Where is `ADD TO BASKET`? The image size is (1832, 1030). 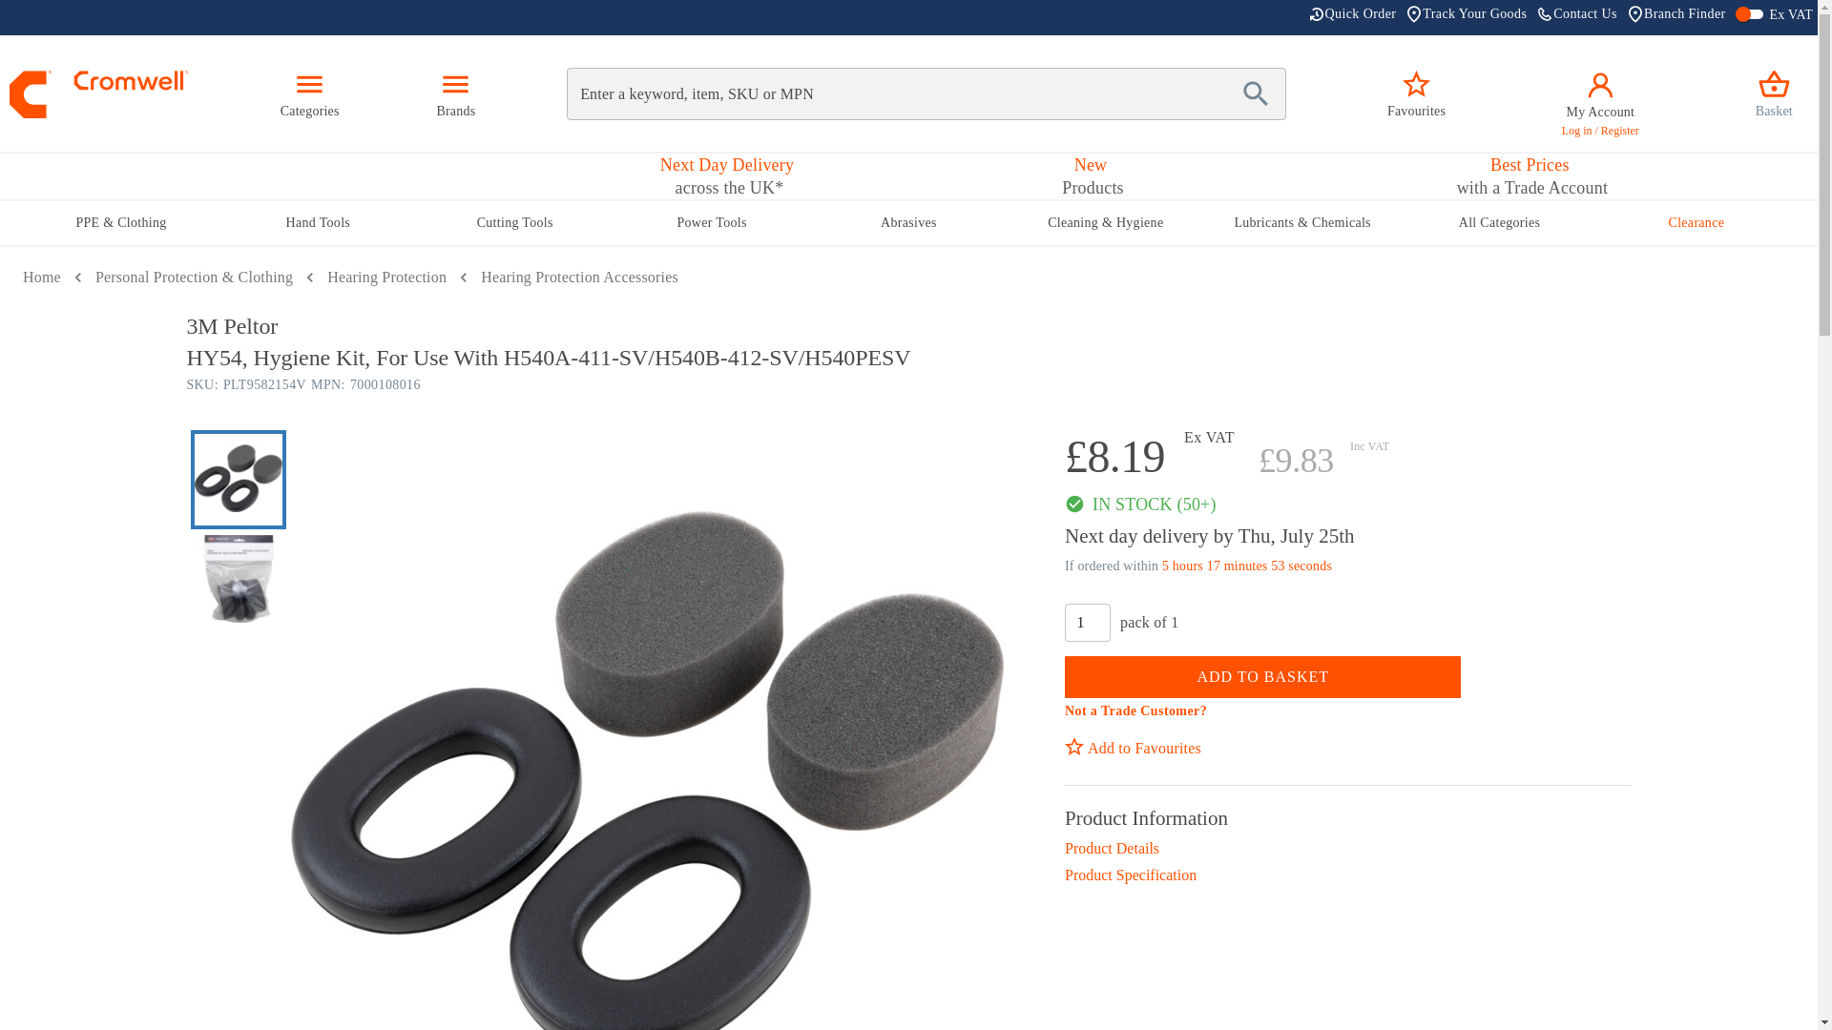 ADD TO BASKET is located at coordinates (1261, 677).